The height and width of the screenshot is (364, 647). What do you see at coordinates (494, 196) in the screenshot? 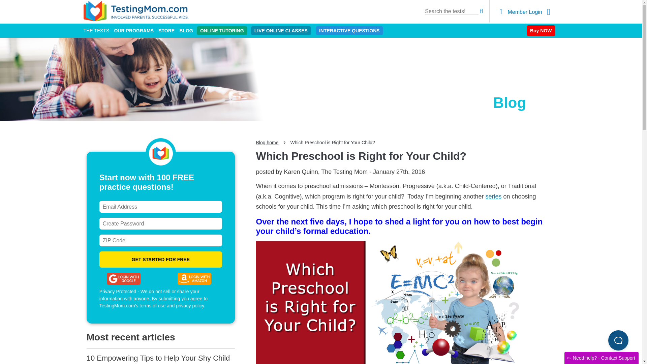
I see `series` at bounding box center [494, 196].